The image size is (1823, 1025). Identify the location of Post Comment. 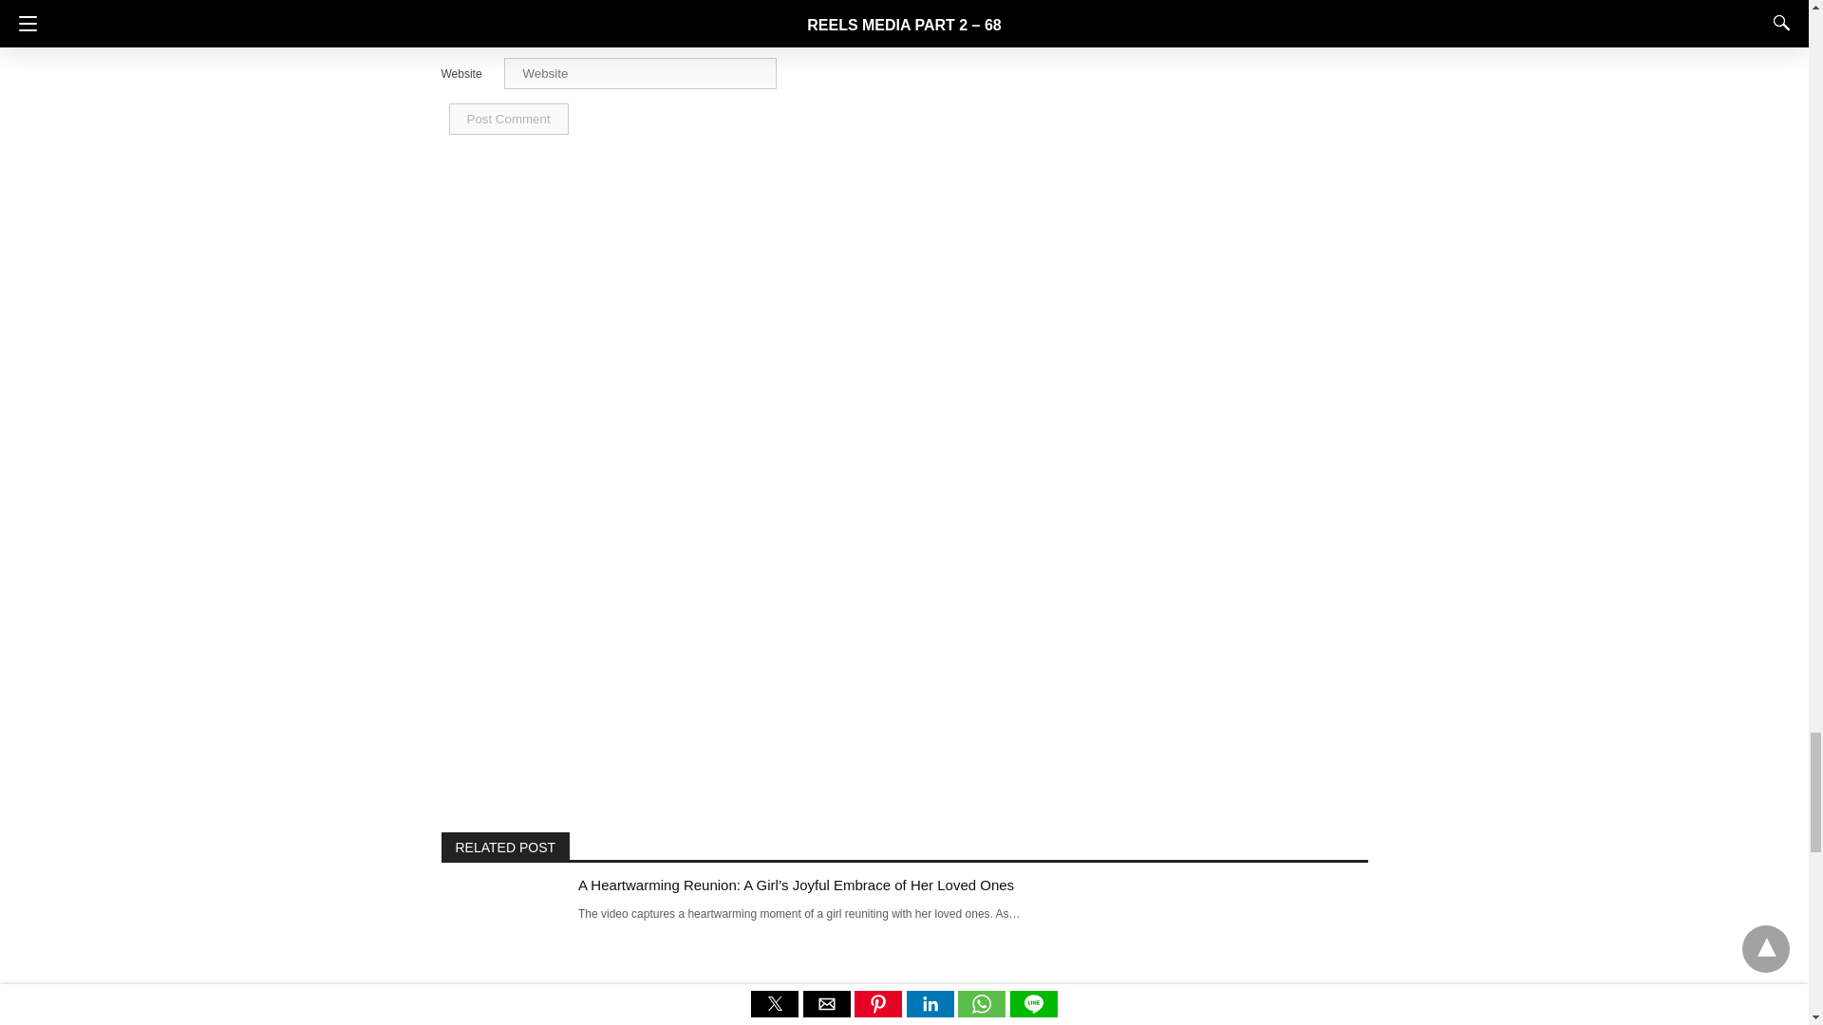
(507, 119).